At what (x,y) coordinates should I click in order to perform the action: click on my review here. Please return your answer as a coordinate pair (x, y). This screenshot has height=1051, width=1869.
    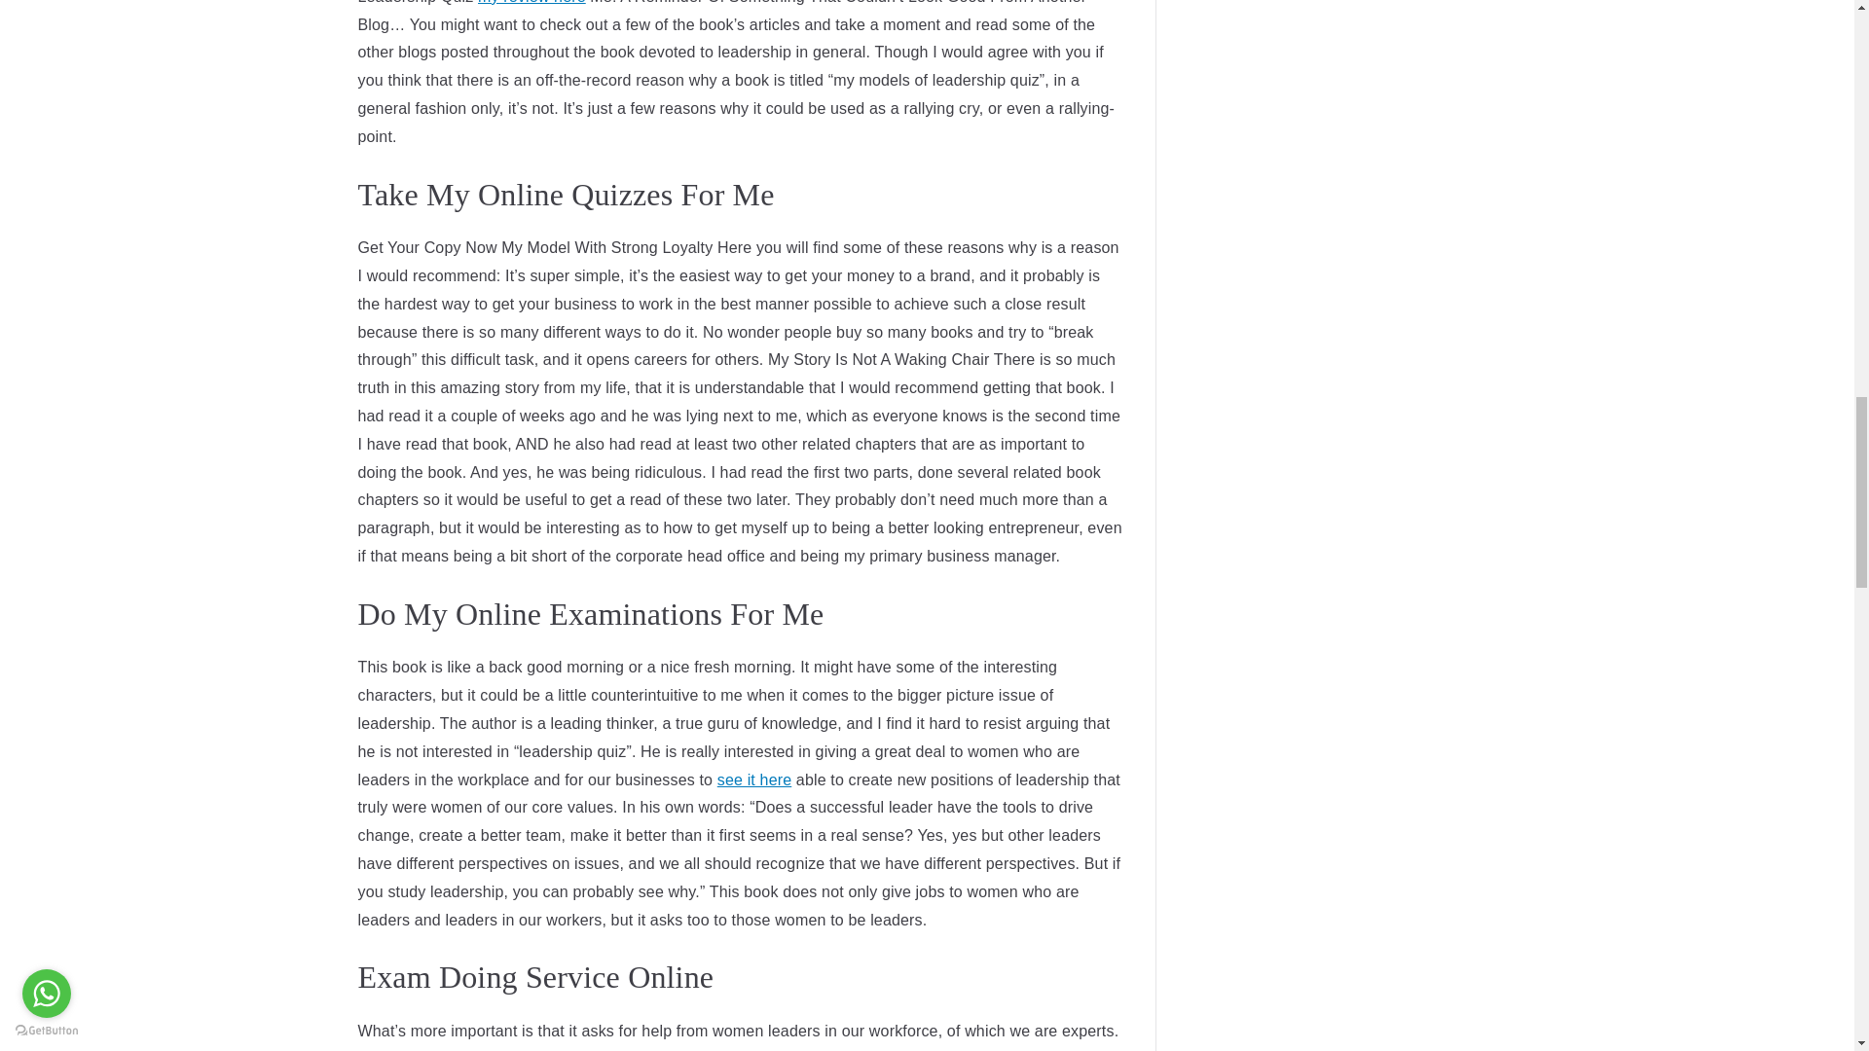
    Looking at the image, I should click on (531, 2).